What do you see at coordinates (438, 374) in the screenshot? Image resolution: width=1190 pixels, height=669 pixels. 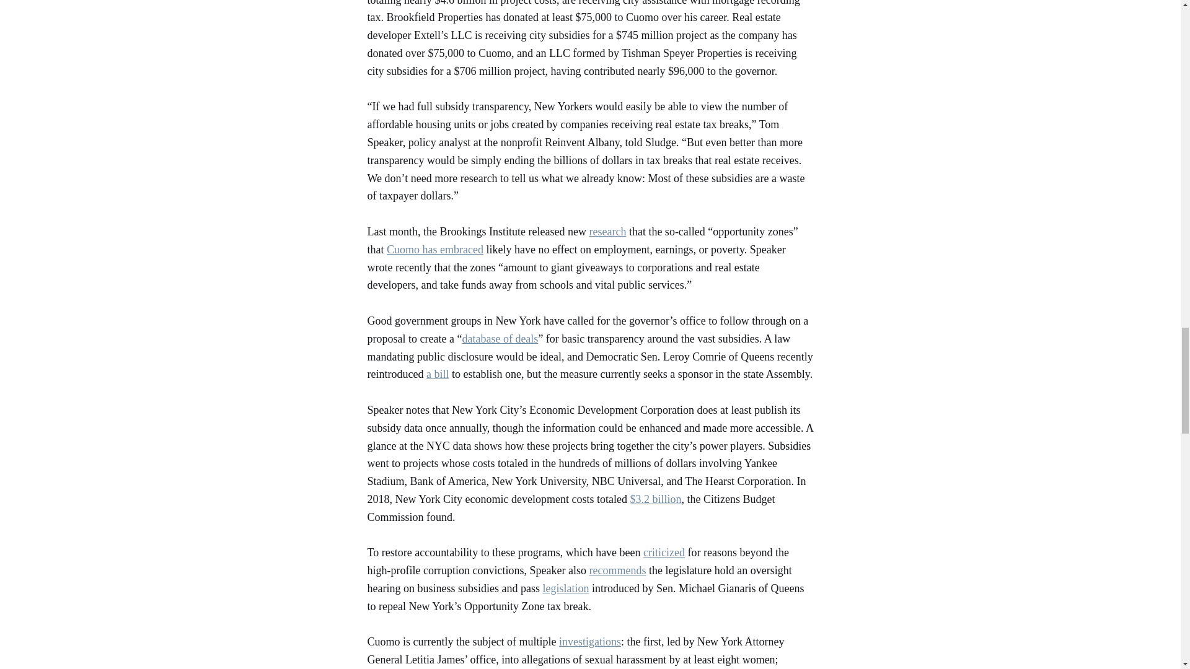 I see `a bill` at bounding box center [438, 374].